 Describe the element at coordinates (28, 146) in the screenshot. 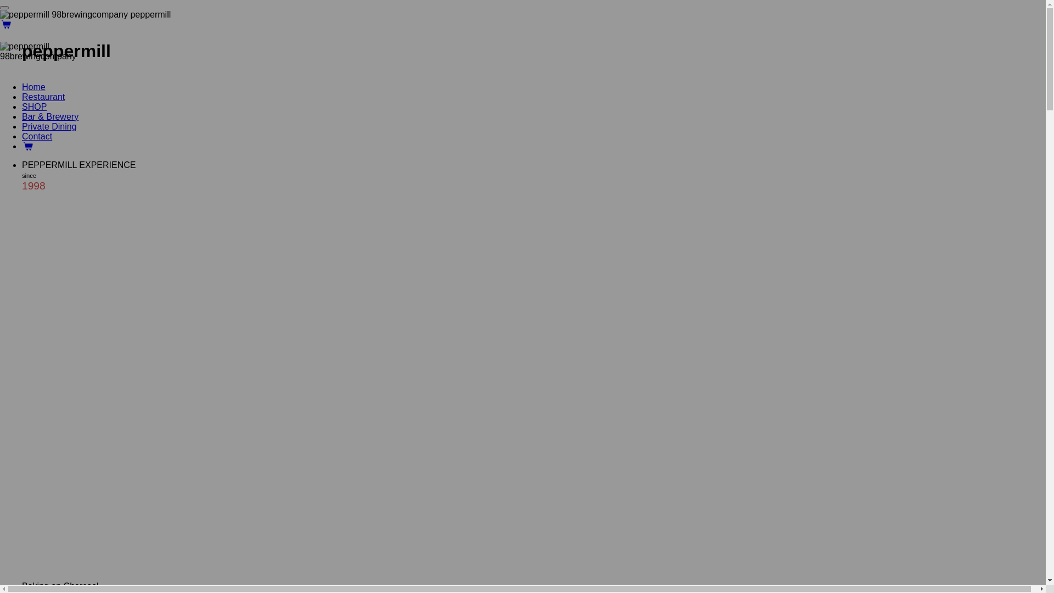

I see `Winkelwagen` at that location.